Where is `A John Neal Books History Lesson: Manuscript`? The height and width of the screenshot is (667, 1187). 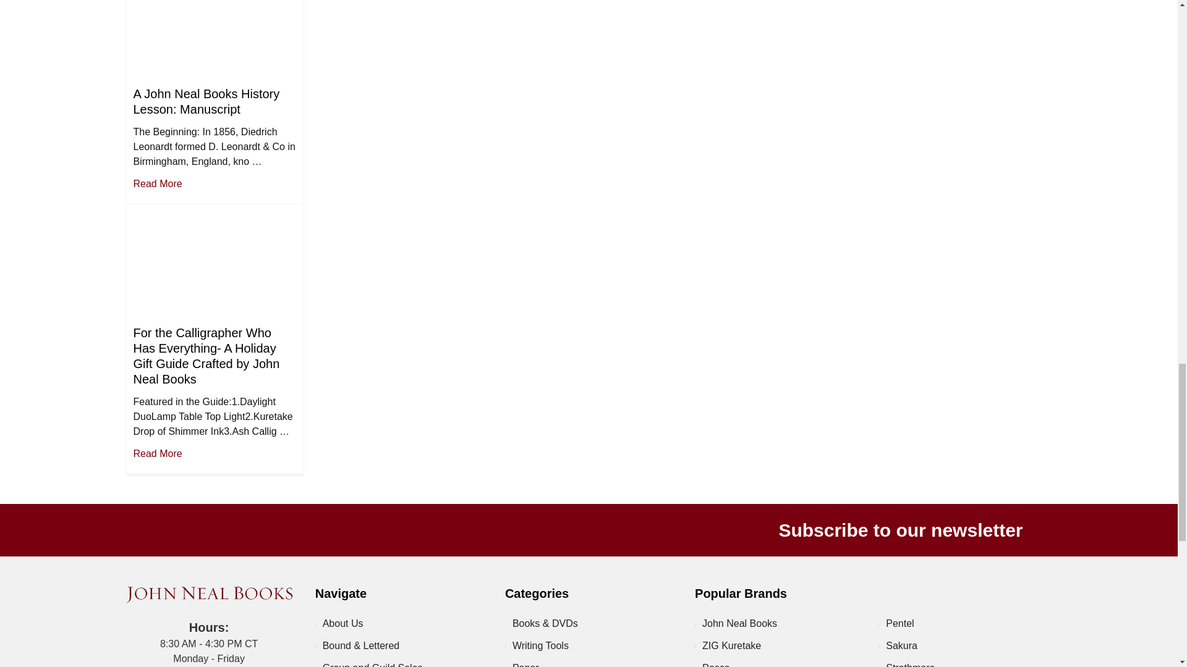 A John Neal Books History Lesson: Manuscript is located at coordinates (214, 40).